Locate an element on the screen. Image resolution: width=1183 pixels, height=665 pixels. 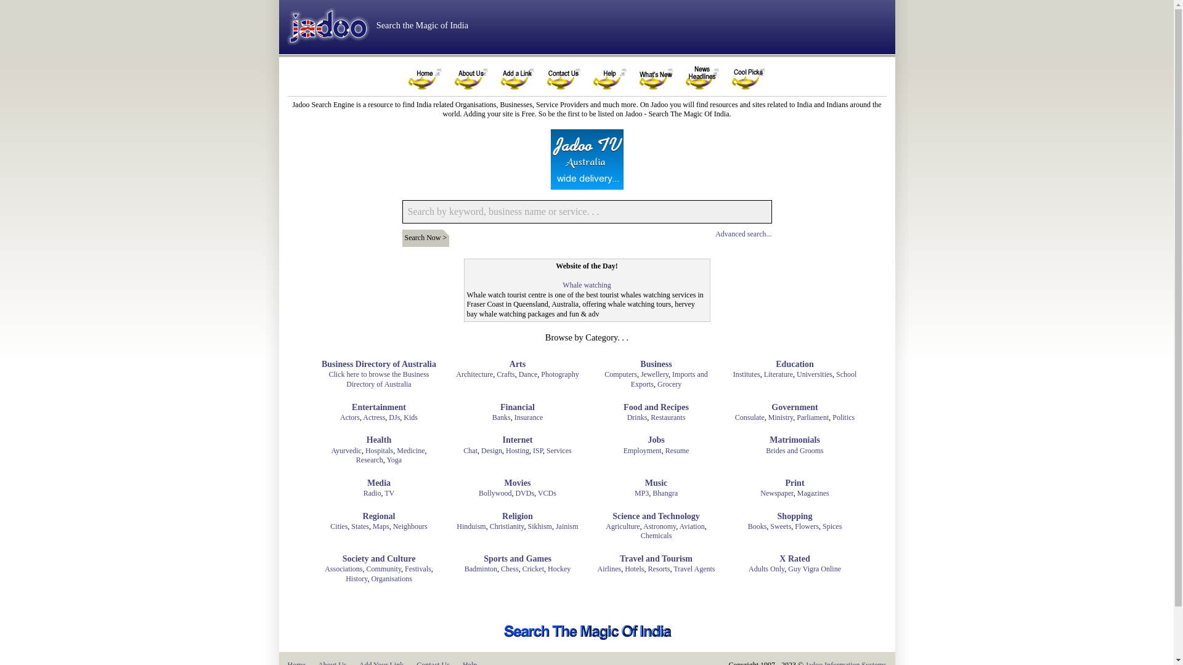
Bhangra is located at coordinates (665, 493).